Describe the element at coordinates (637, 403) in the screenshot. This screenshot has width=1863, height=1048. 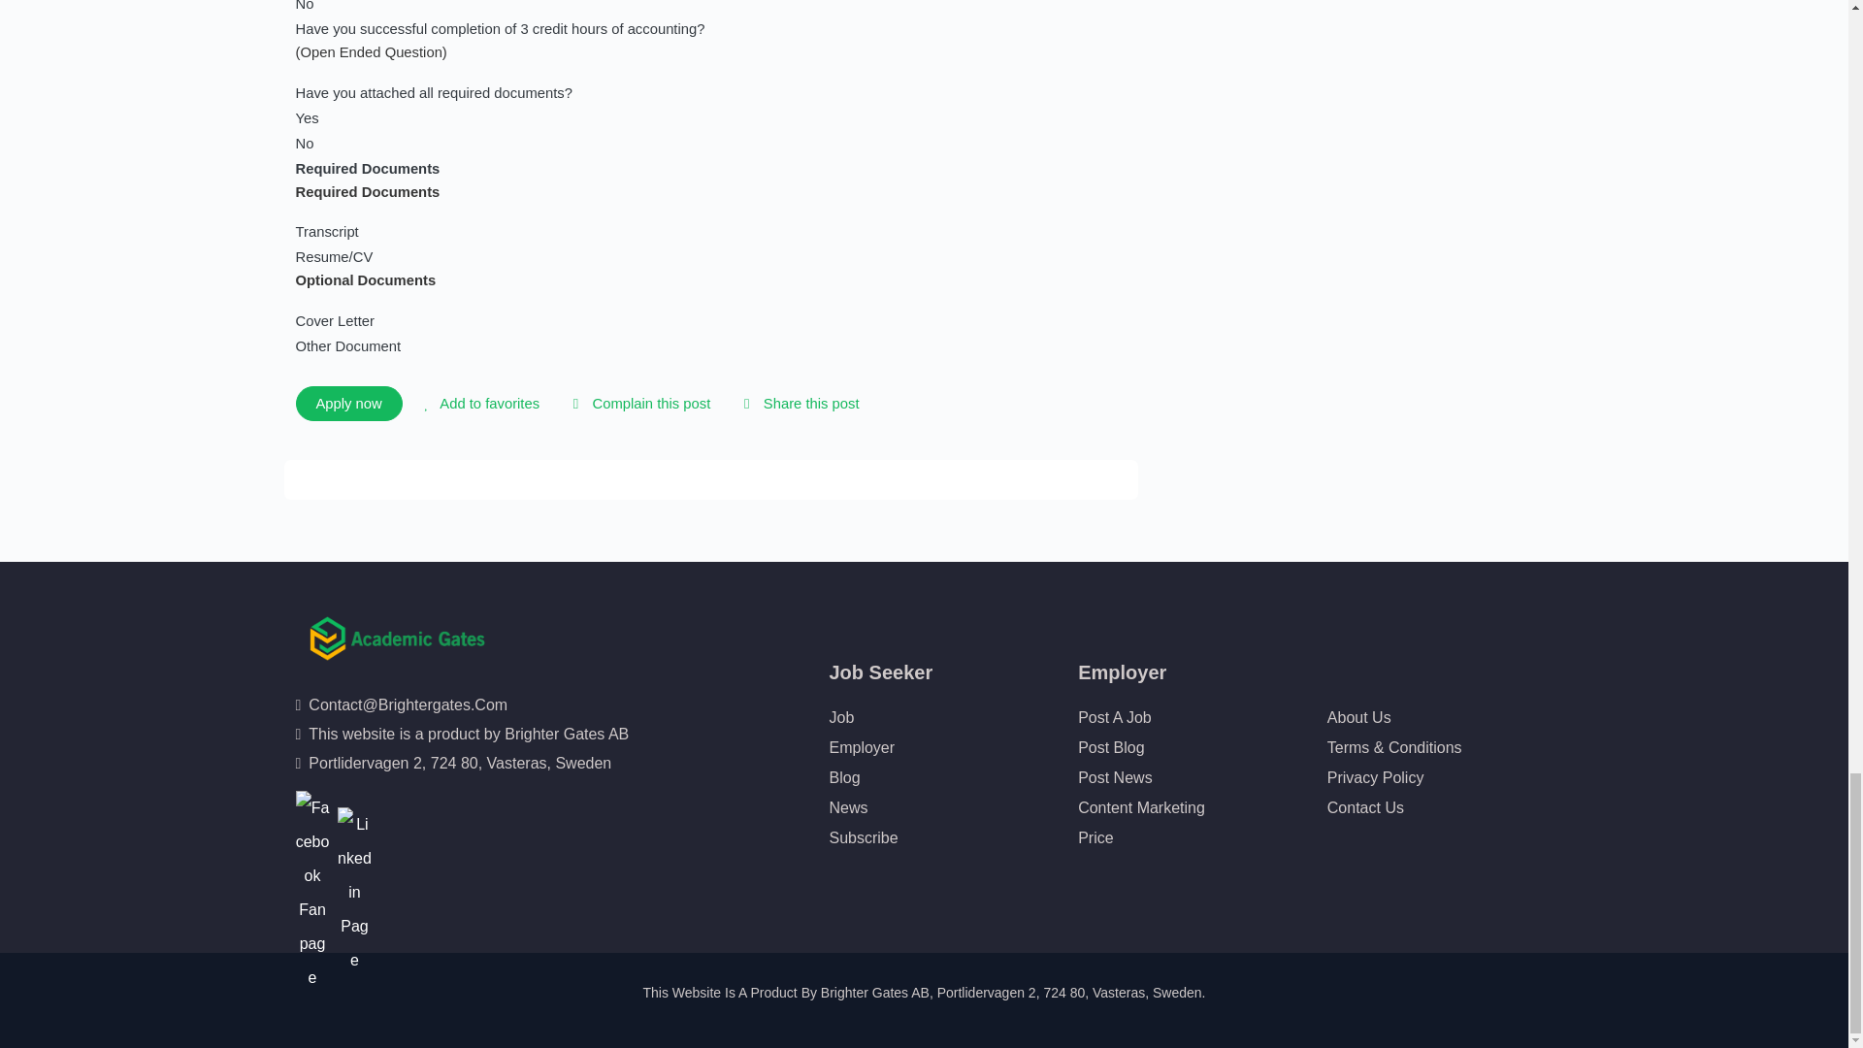
I see `Complain this post` at that location.